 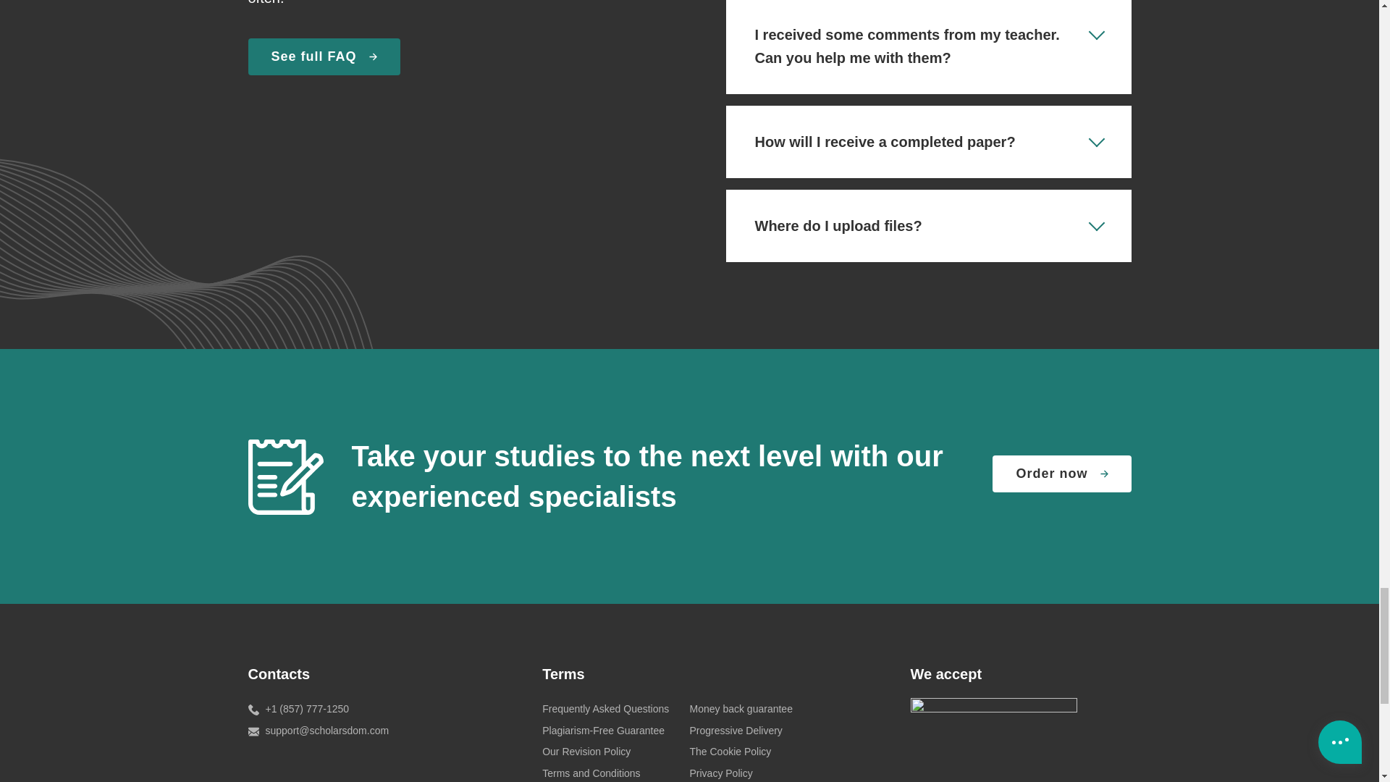 I want to click on Plagiarism-Free Guarantee, so click(x=602, y=731).